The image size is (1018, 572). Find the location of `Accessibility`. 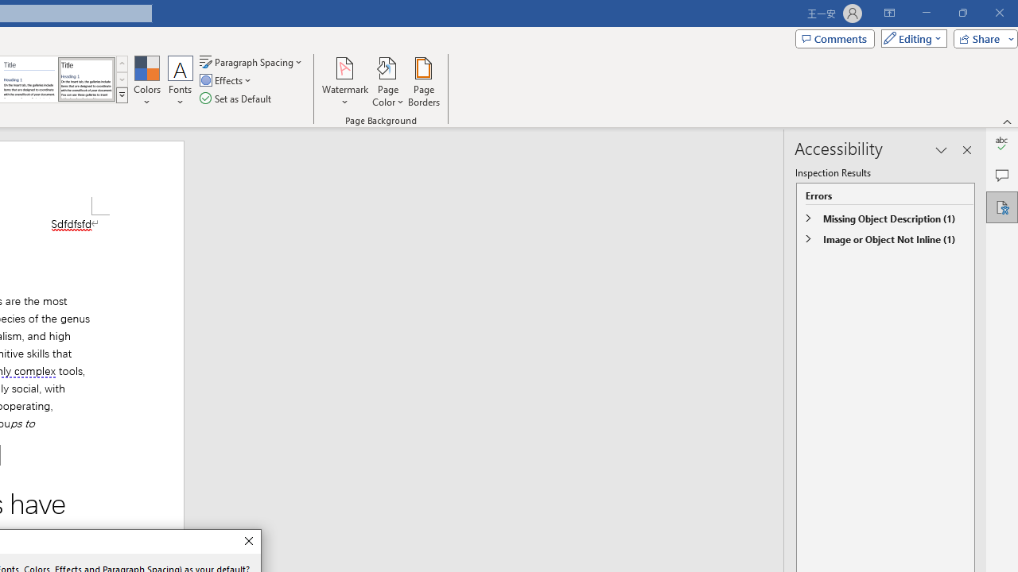

Accessibility is located at coordinates (1002, 207).